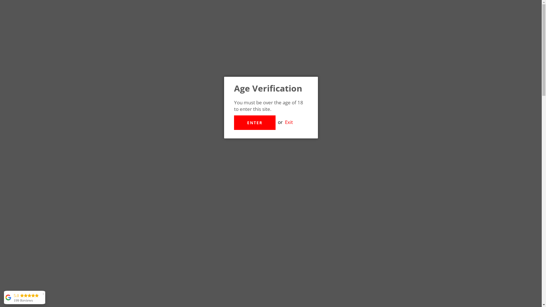  I want to click on ACCESSORIES, so click(381, 57).